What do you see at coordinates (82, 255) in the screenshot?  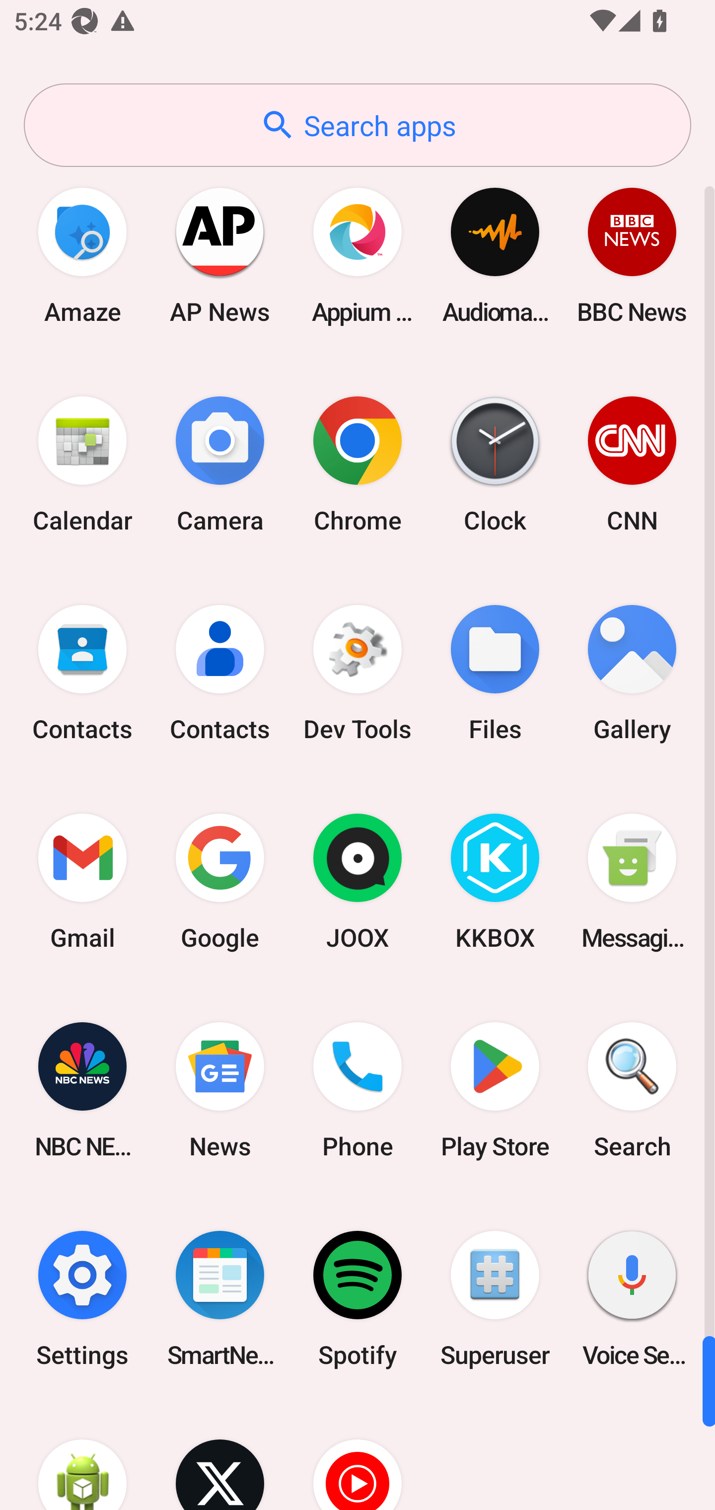 I see `Amaze` at bounding box center [82, 255].